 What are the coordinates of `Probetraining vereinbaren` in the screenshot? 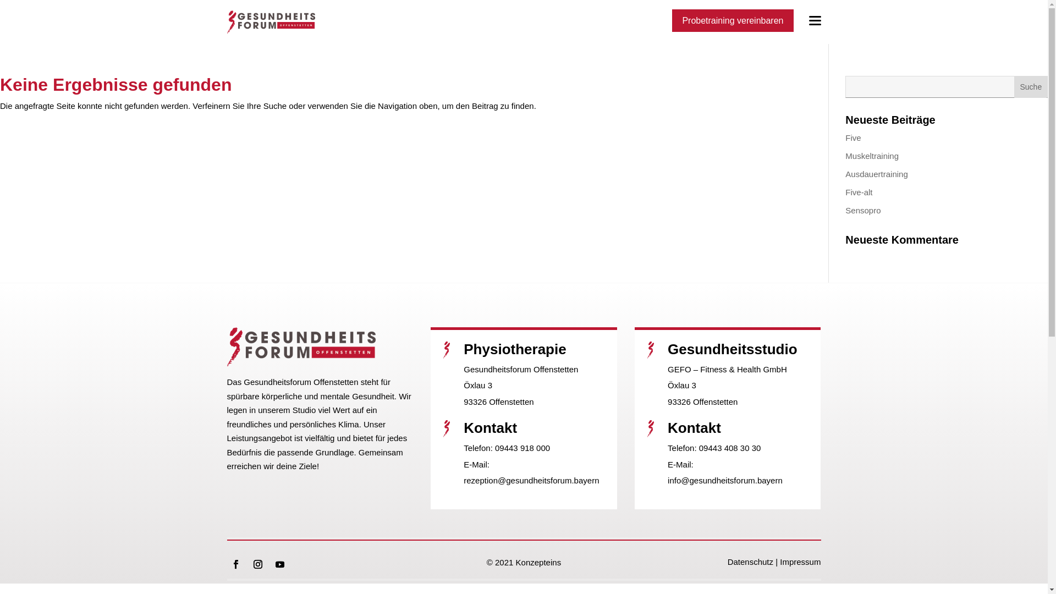 It's located at (733, 21).